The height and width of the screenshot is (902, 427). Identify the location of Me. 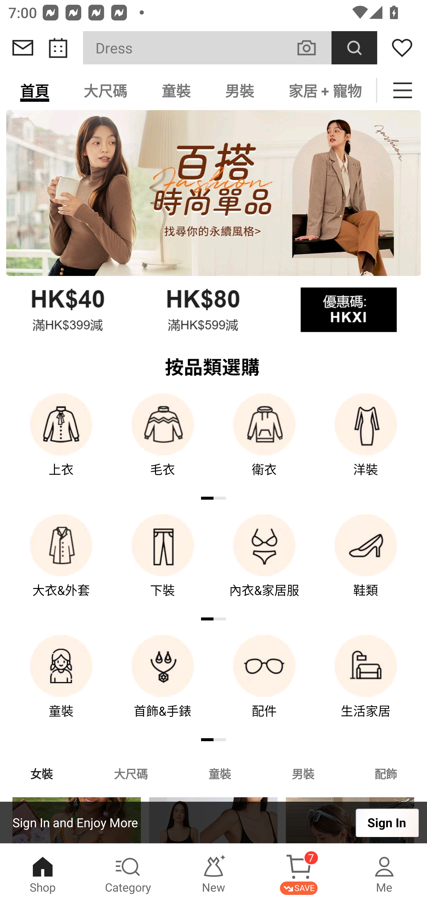
(384, 873).